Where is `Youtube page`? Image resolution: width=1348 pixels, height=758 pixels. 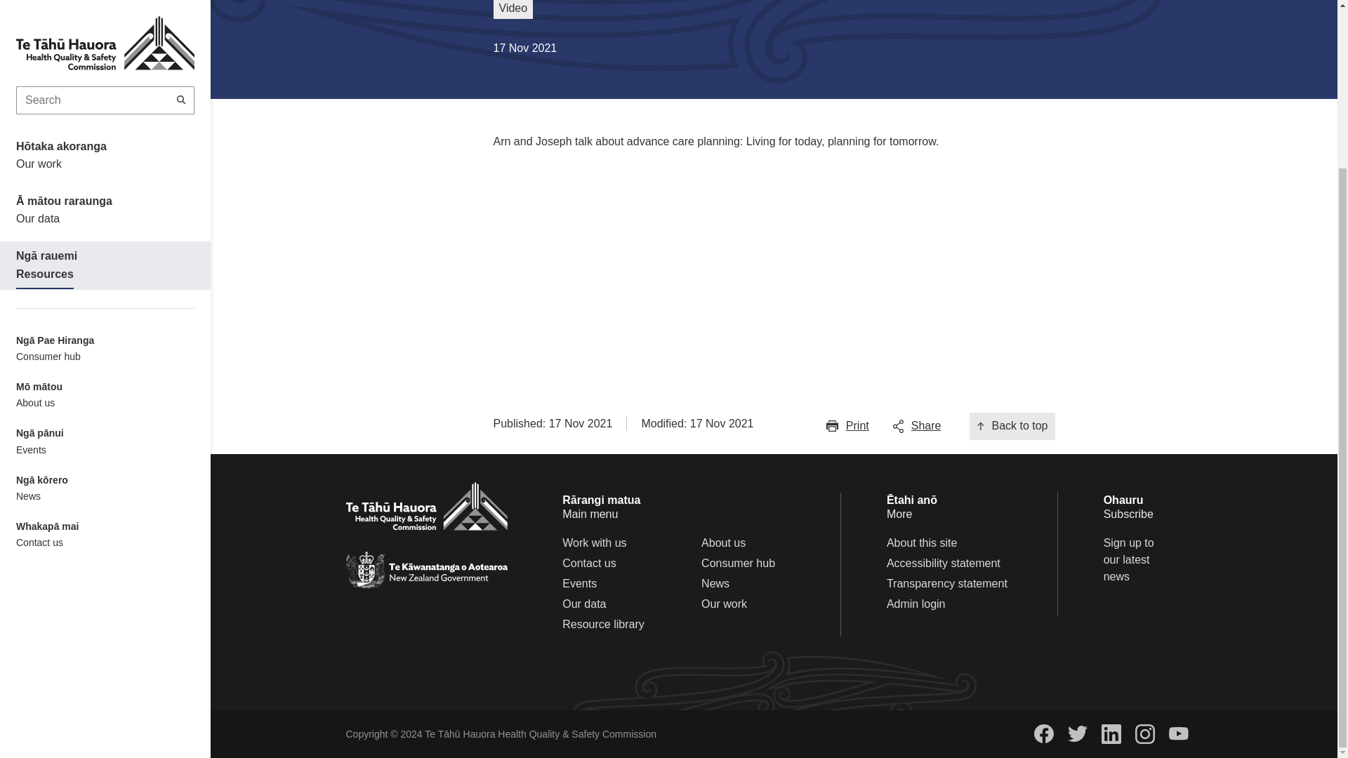
Youtube page is located at coordinates (1178, 734).